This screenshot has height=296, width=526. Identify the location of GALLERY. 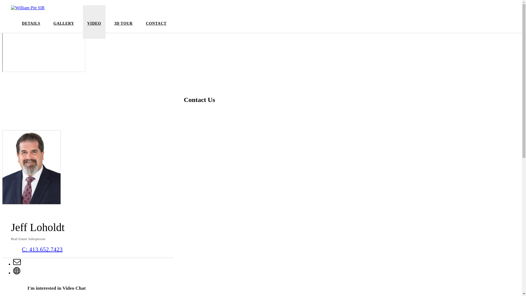
(64, 27).